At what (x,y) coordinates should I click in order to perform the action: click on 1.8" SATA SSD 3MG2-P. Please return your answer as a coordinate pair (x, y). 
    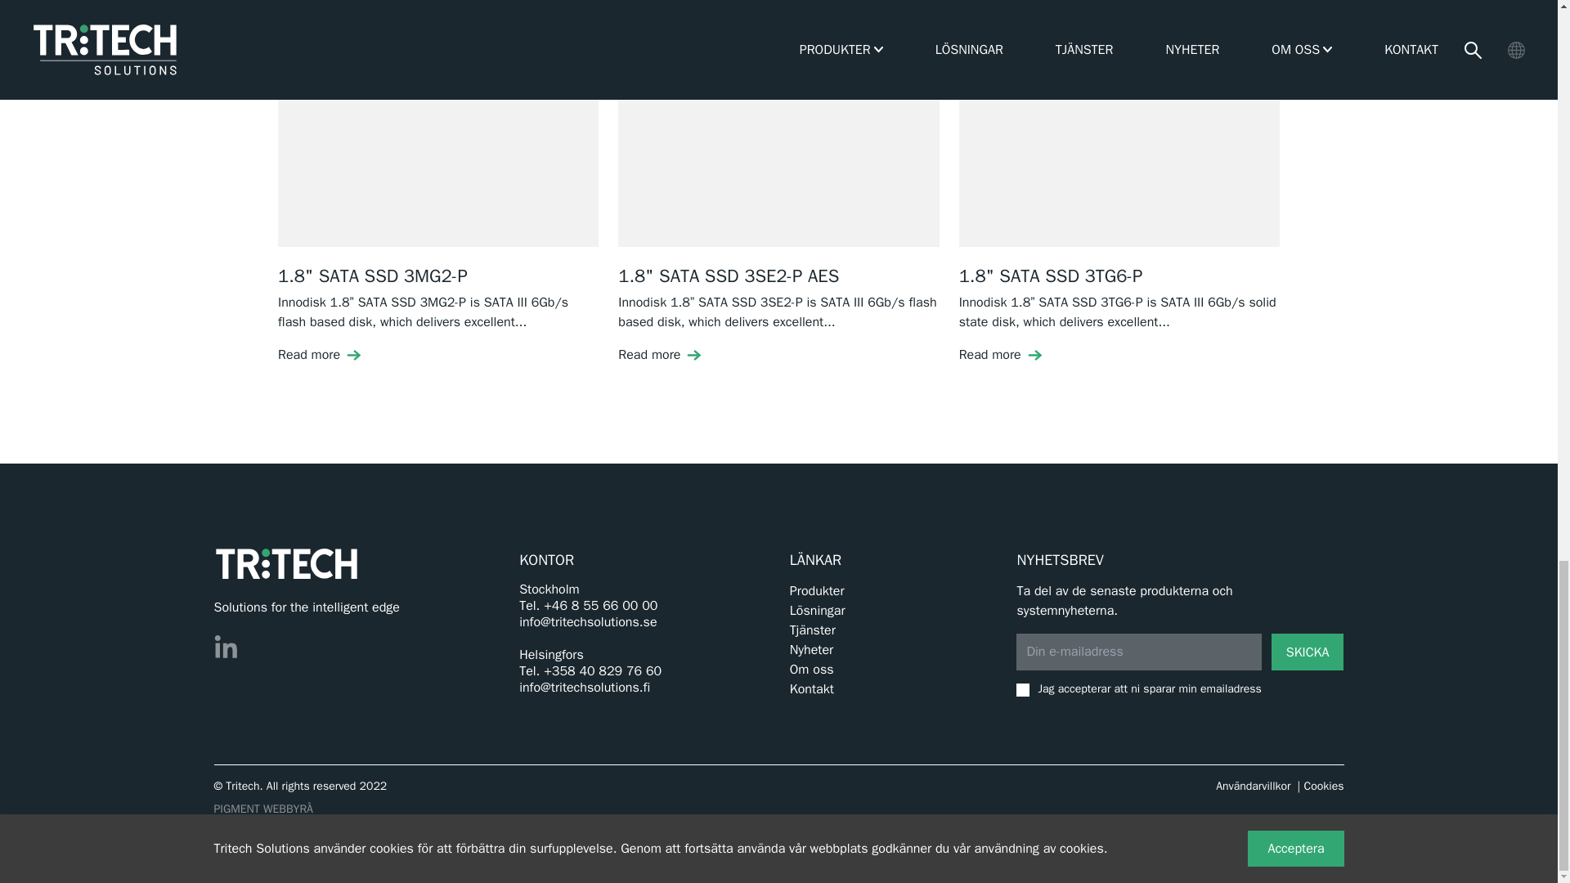
    Looking at the image, I should click on (437, 144).